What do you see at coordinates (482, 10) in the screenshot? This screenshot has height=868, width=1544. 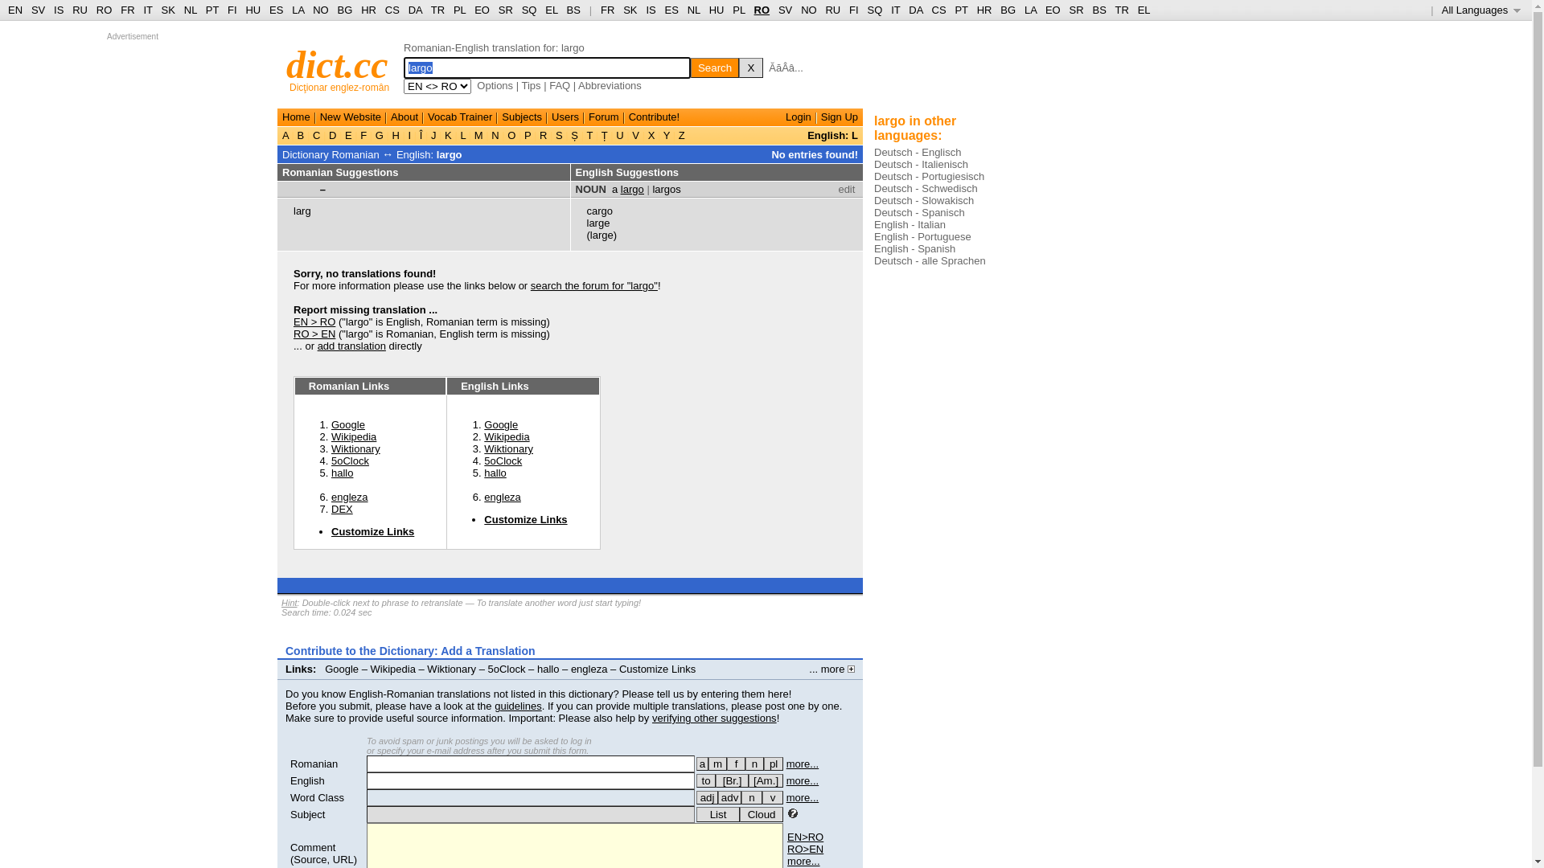 I see `EO` at bounding box center [482, 10].